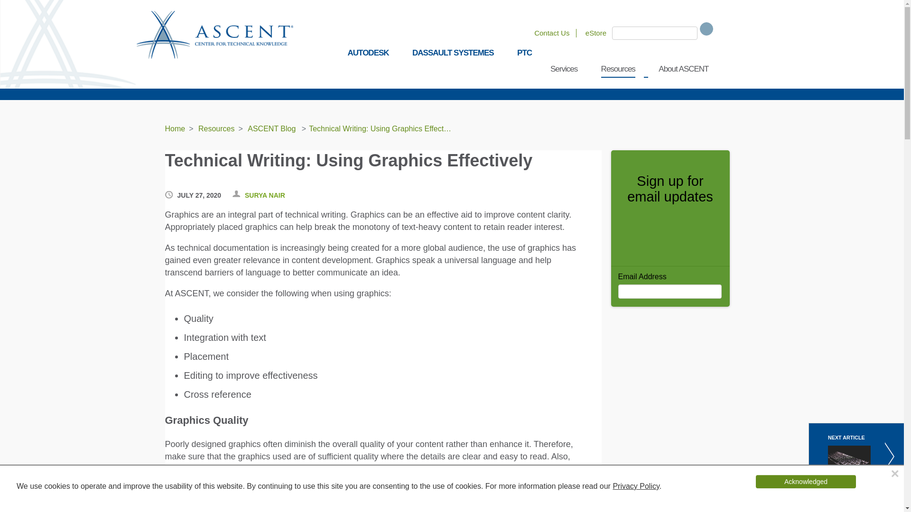 This screenshot has width=911, height=512. Describe the element at coordinates (618, 69) in the screenshot. I see `Resources` at that location.